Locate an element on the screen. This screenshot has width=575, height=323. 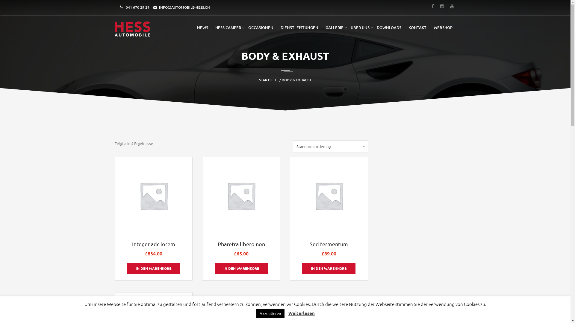
DOWNLOADS is located at coordinates (389, 28).